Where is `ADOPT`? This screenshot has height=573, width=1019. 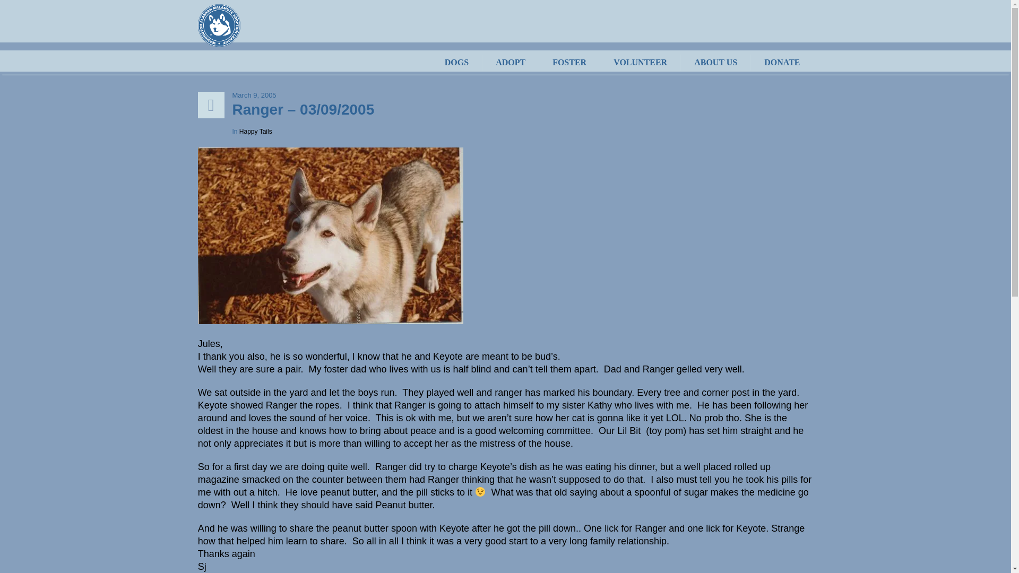
ADOPT is located at coordinates (511, 63).